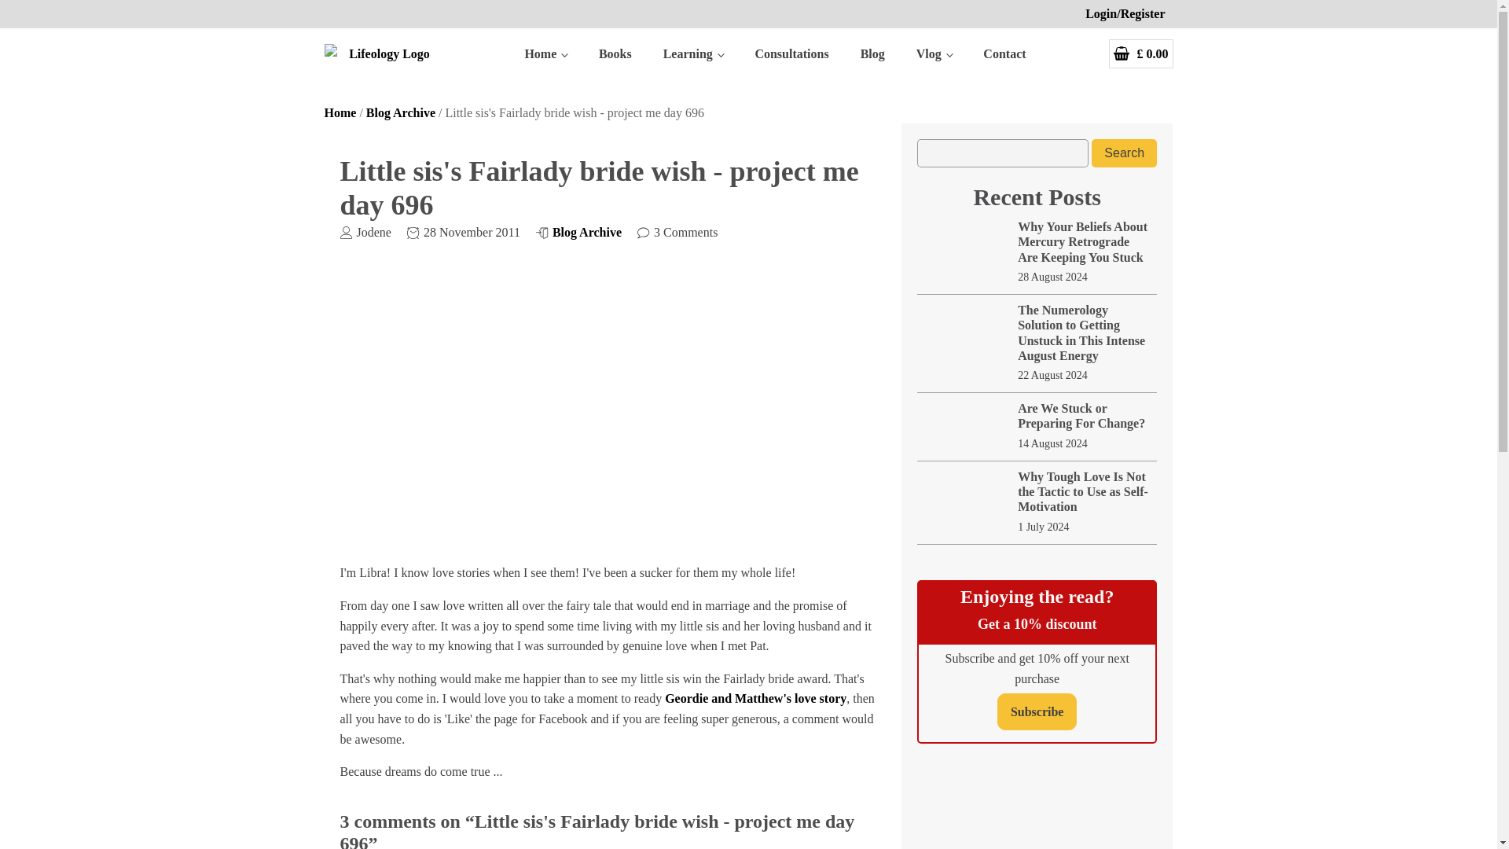 The height and width of the screenshot is (849, 1509). Describe the element at coordinates (1124, 153) in the screenshot. I see `Search` at that location.